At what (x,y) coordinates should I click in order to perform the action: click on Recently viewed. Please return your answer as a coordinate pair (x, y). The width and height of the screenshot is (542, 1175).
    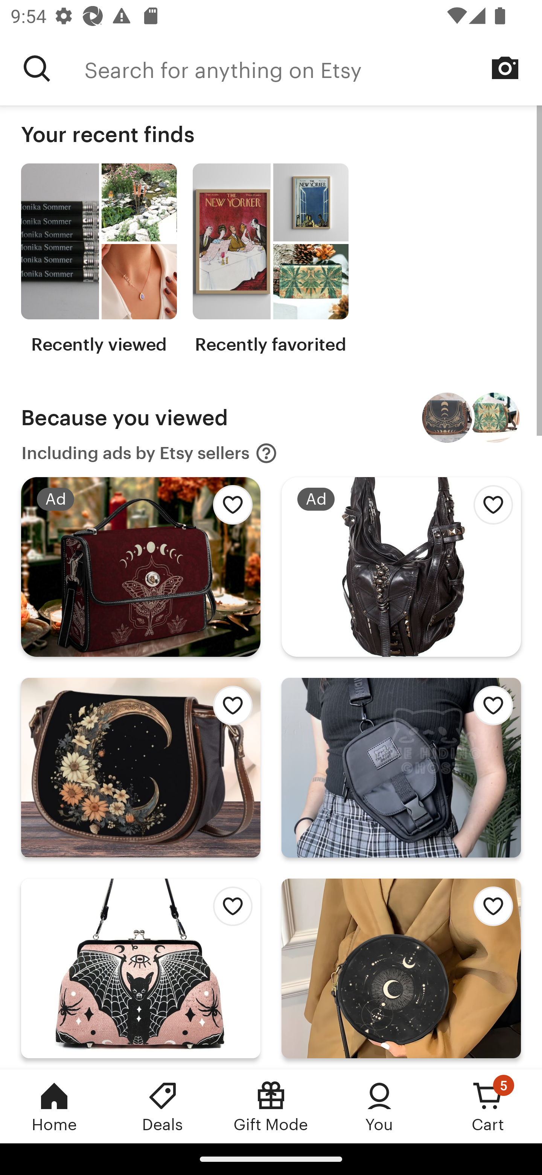
    Looking at the image, I should click on (99, 259).